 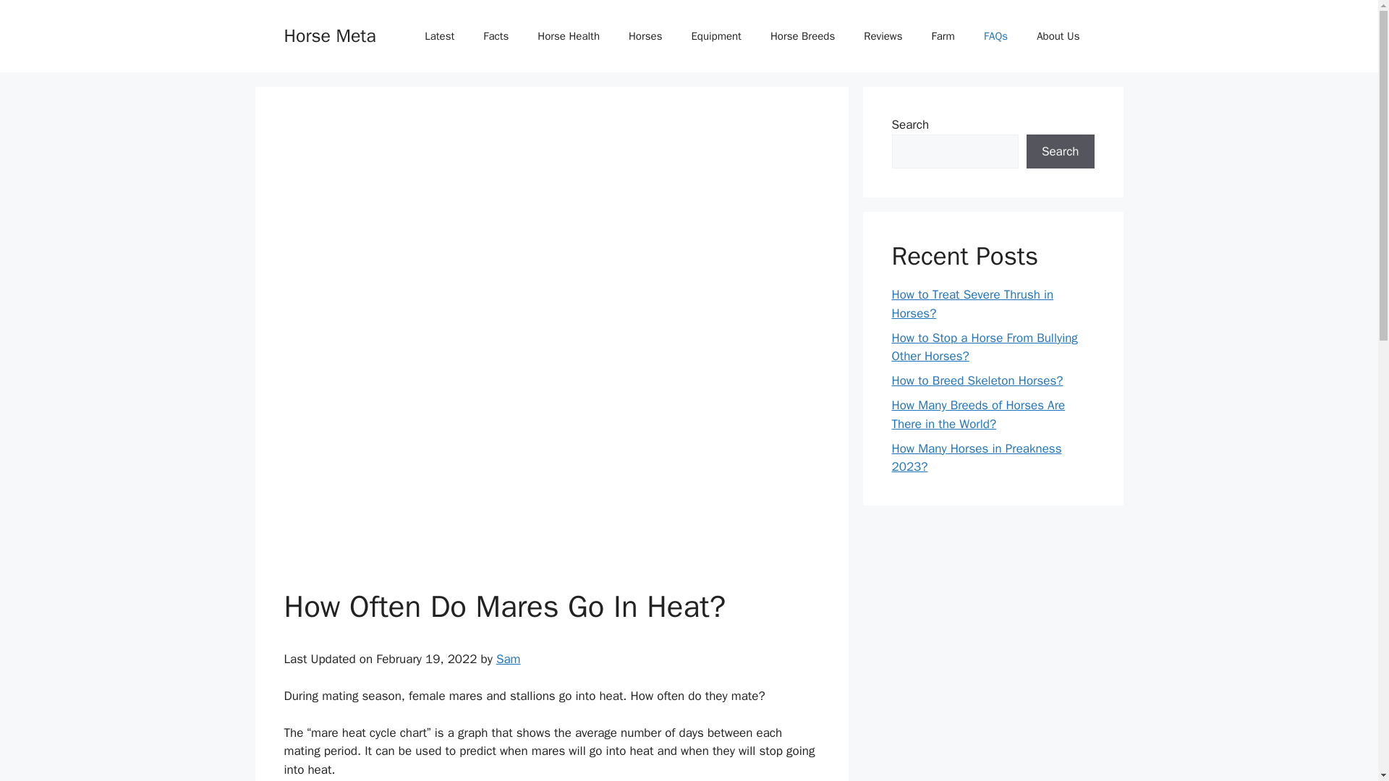 What do you see at coordinates (883, 36) in the screenshot?
I see `Reviews` at bounding box center [883, 36].